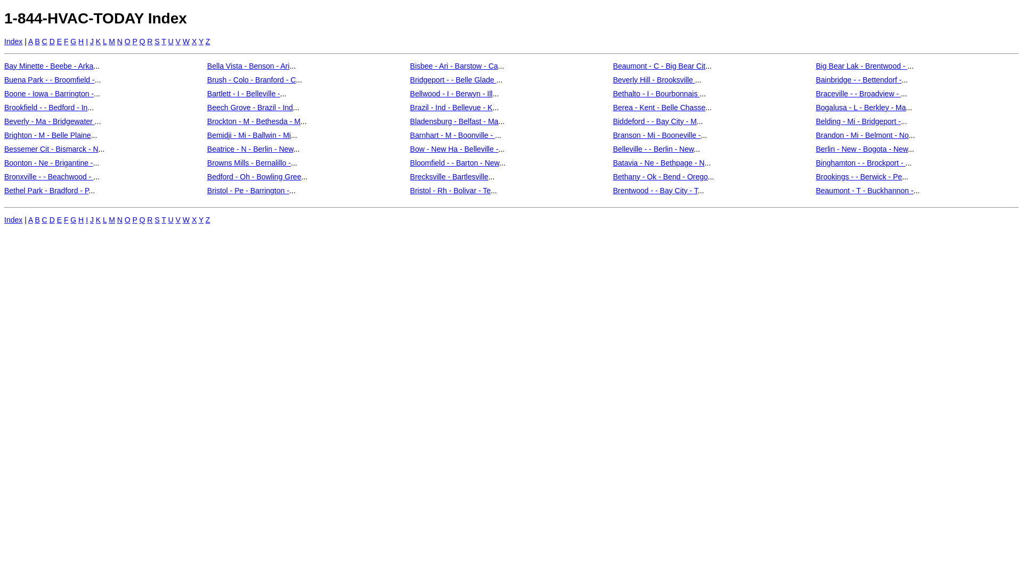 The height and width of the screenshot is (575, 1023). What do you see at coordinates (13, 42) in the screenshot?
I see `Index` at bounding box center [13, 42].